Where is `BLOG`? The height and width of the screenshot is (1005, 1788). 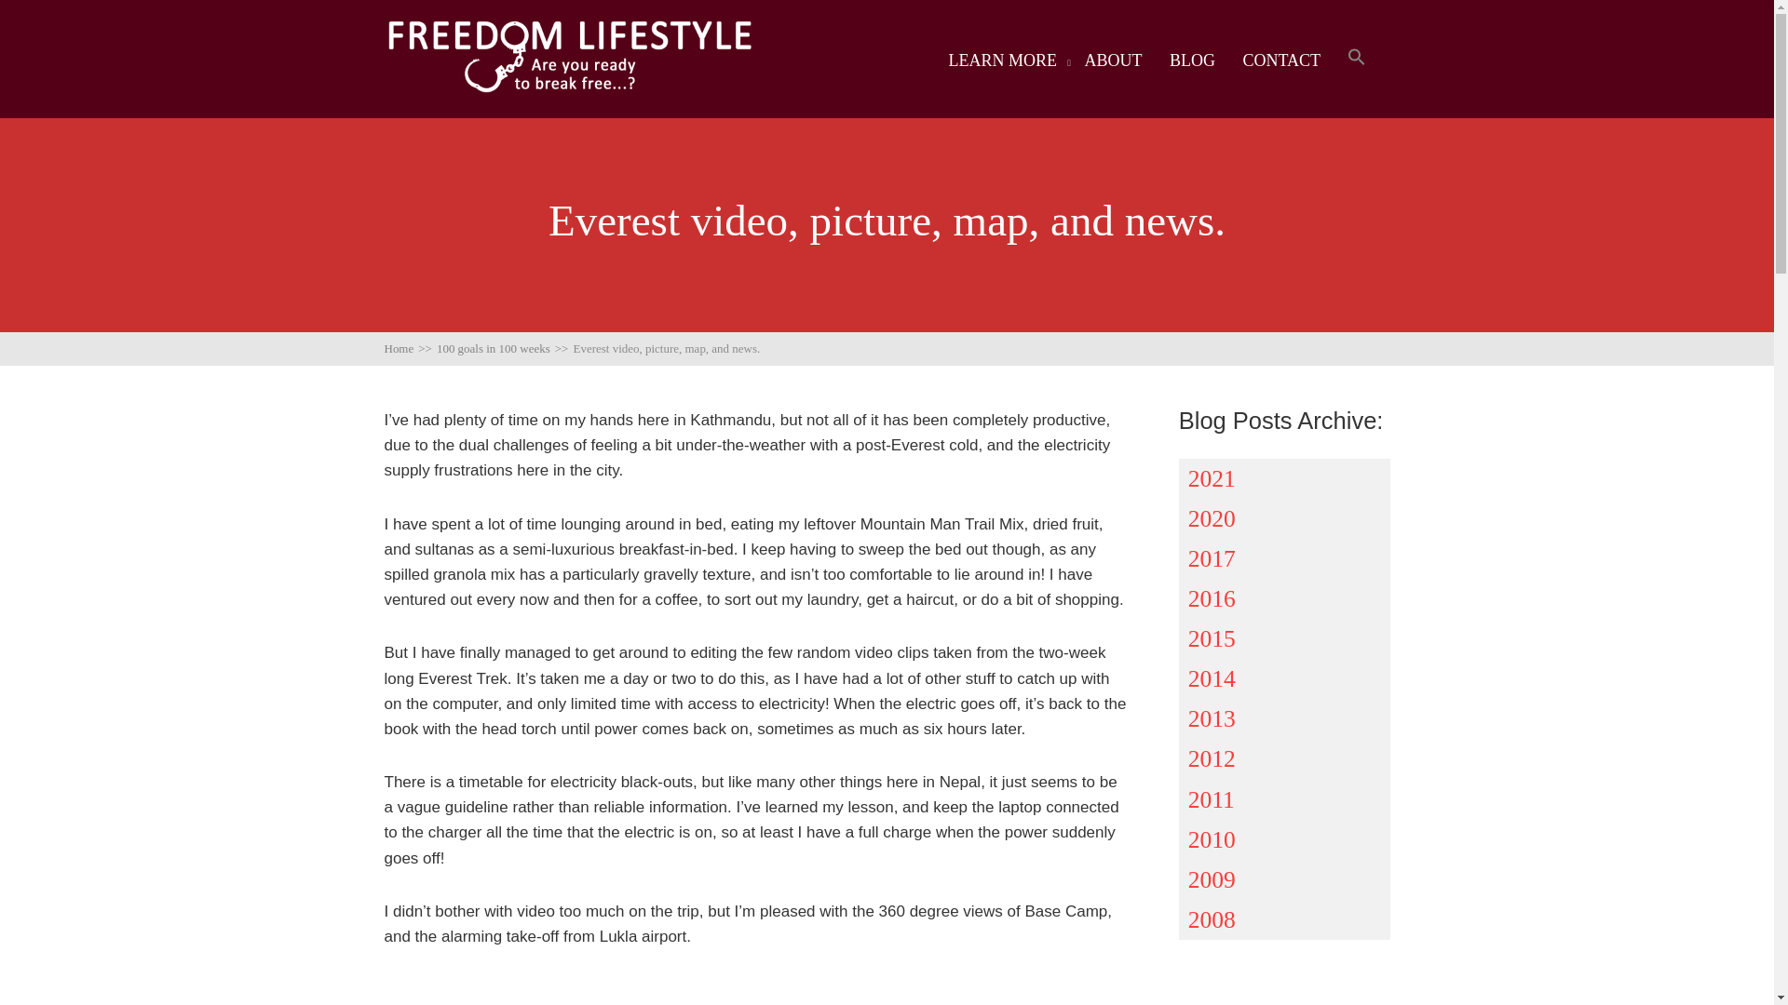 BLOG is located at coordinates (1192, 60).